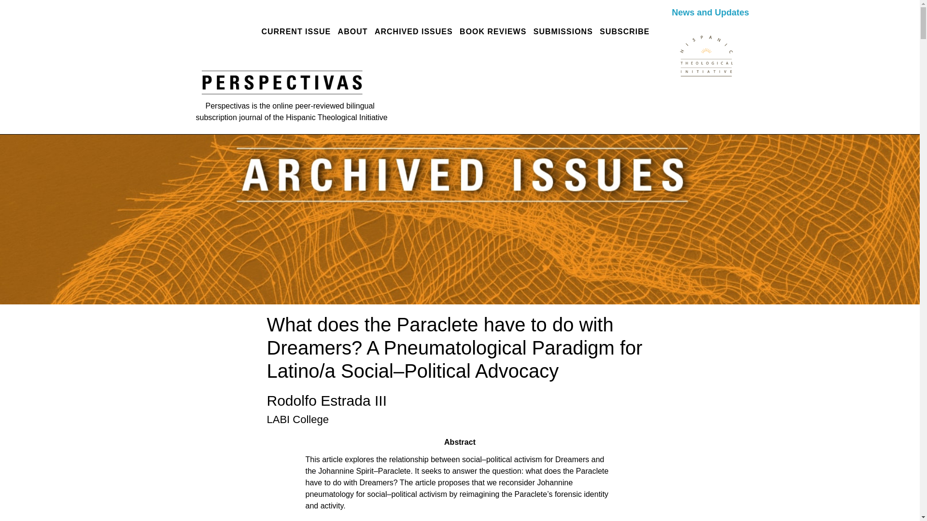 This screenshot has width=927, height=521. What do you see at coordinates (492, 32) in the screenshot?
I see `BOOK REVIEWS` at bounding box center [492, 32].